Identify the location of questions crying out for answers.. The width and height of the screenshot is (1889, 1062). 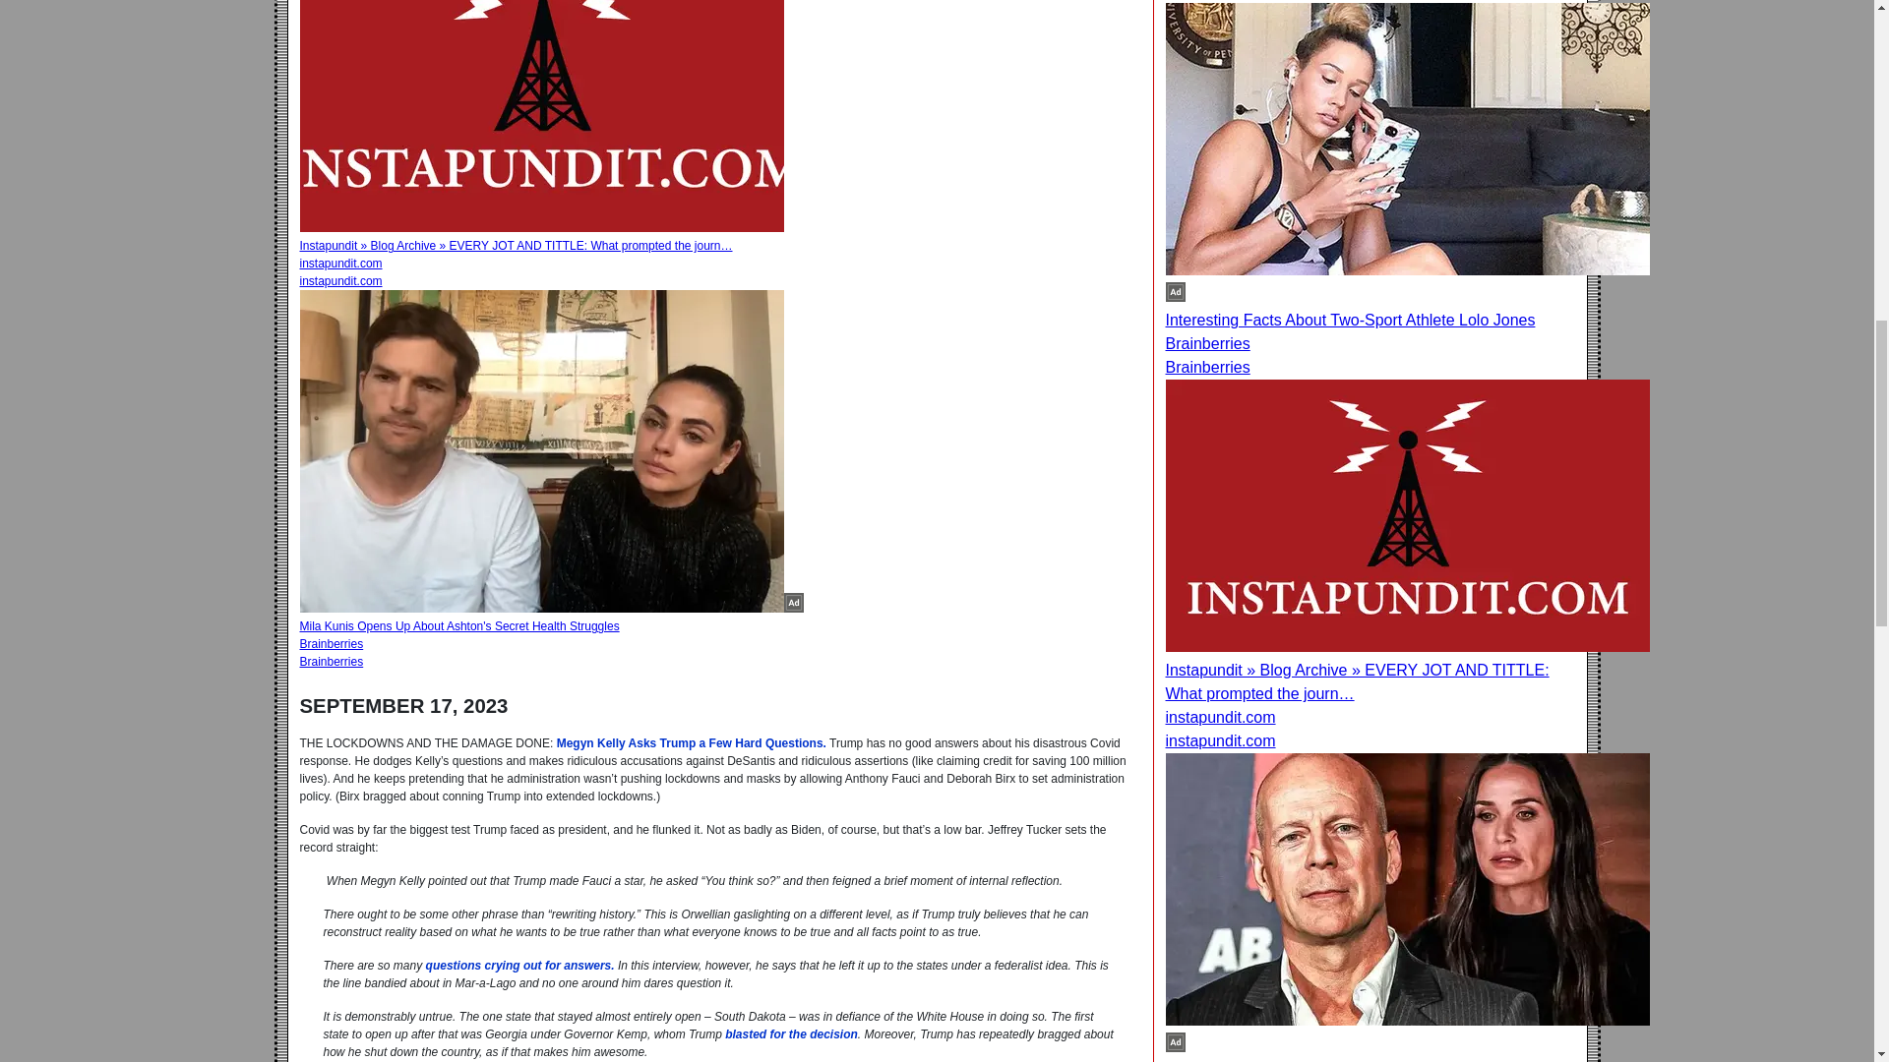
(520, 966).